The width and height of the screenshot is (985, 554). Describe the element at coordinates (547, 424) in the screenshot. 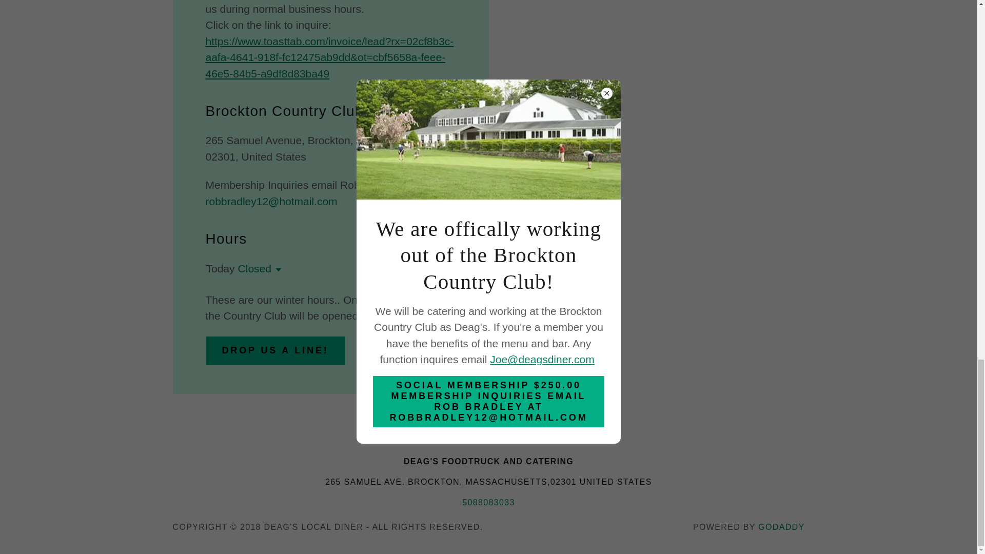

I see `Food Truck and Catering` at that location.